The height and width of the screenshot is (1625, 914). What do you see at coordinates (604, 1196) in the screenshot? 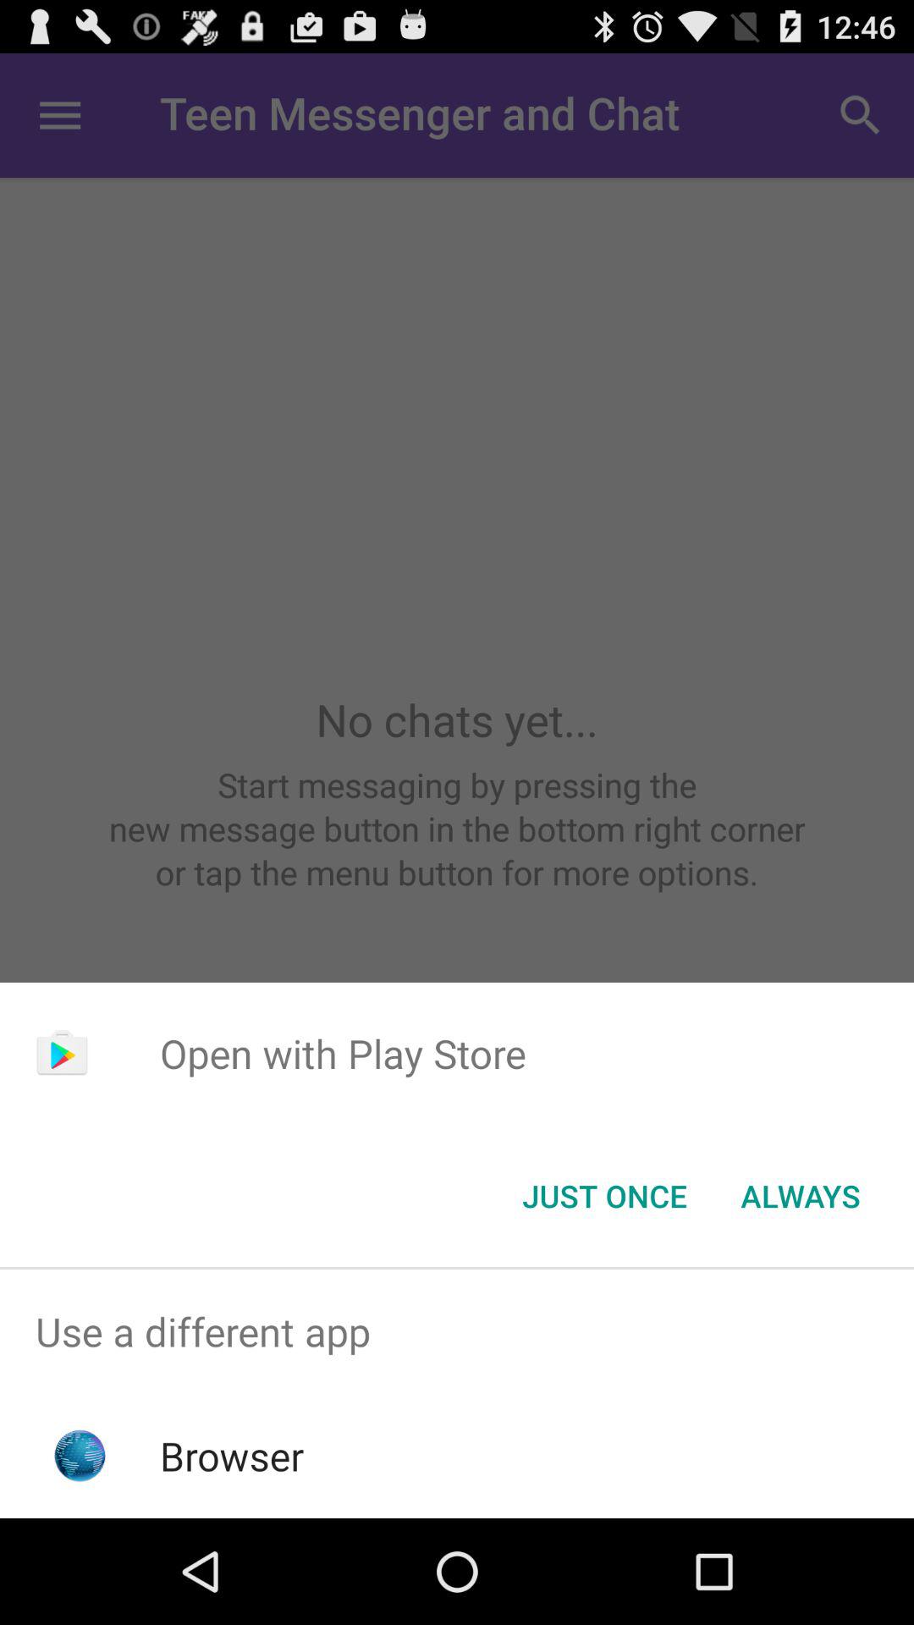
I see `scroll until just once item` at bounding box center [604, 1196].